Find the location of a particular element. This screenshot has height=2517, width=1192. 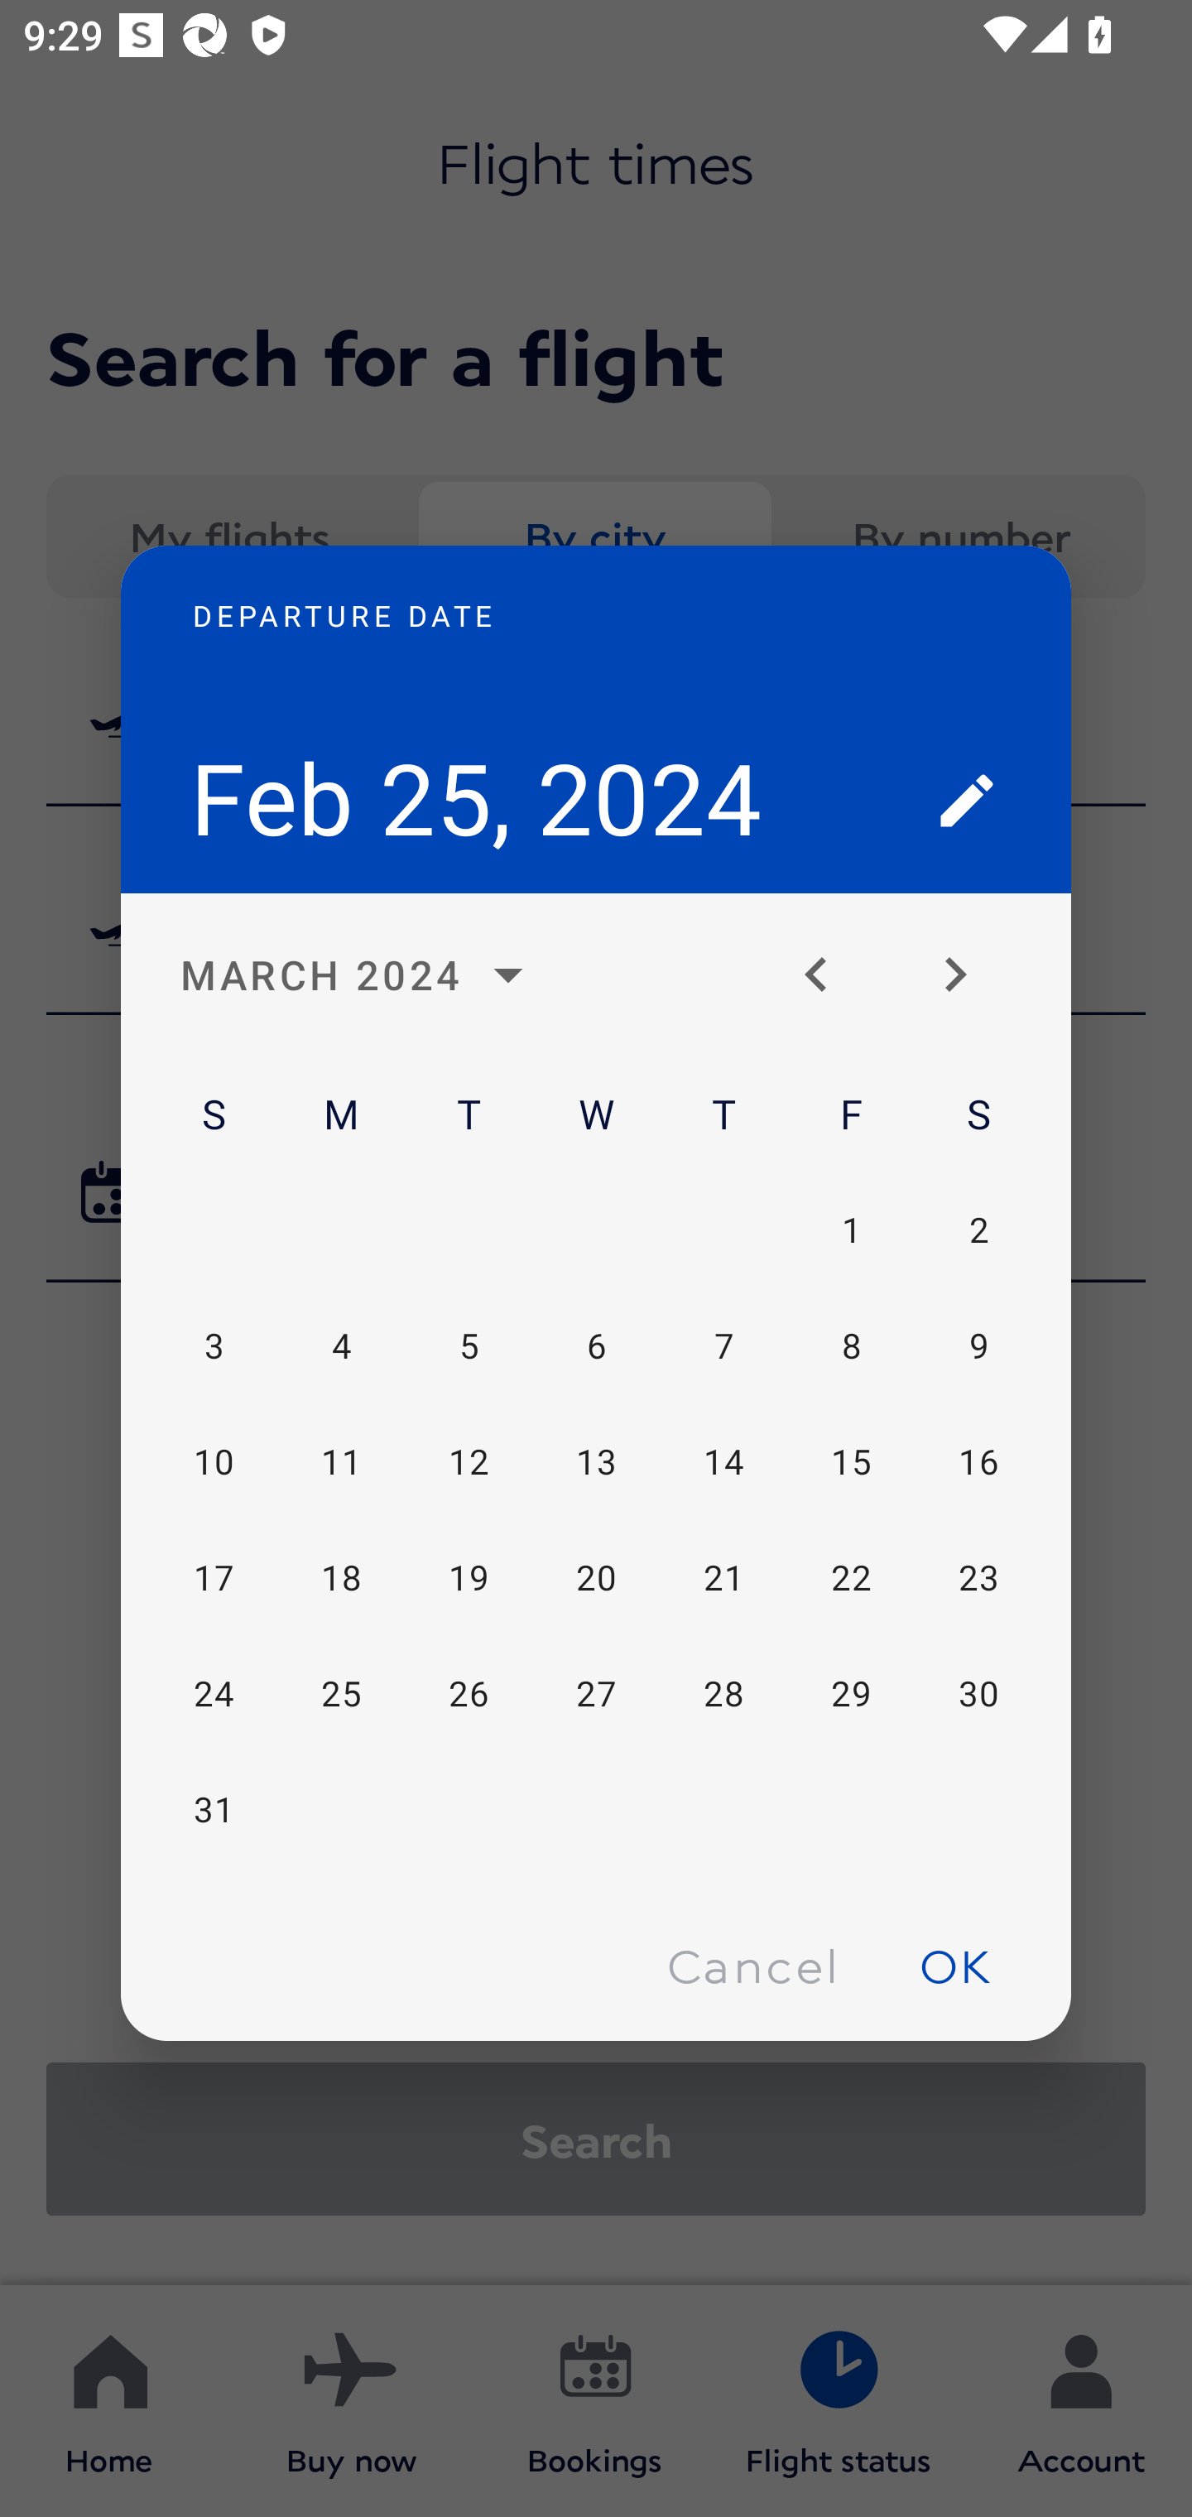

13 Wed, Mar 13 is located at coordinates (596, 1462).